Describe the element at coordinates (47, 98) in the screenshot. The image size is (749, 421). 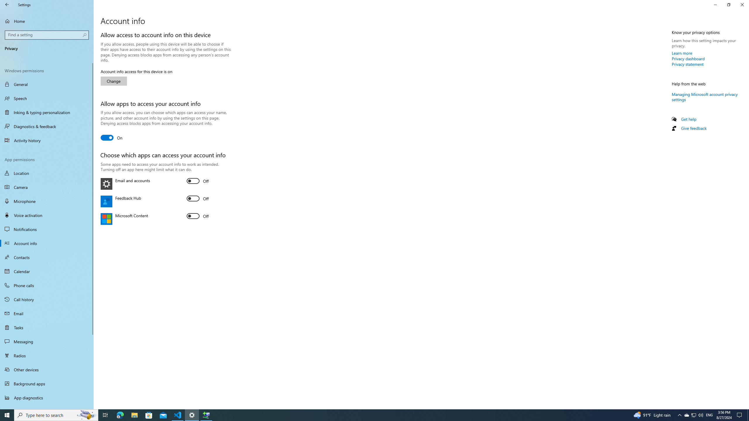
I see `Speech` at that location.